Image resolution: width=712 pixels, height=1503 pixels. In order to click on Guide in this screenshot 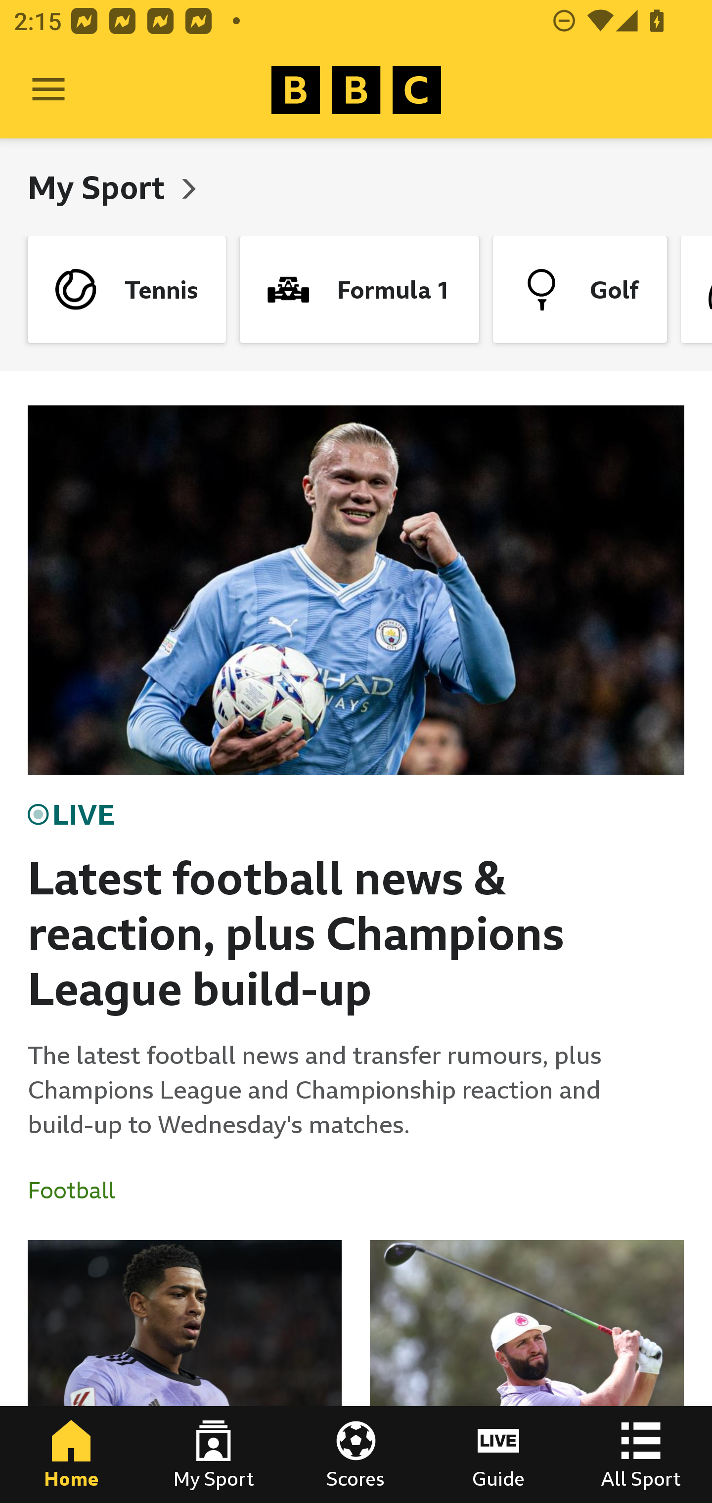, I will do `click(498, 1455)`.